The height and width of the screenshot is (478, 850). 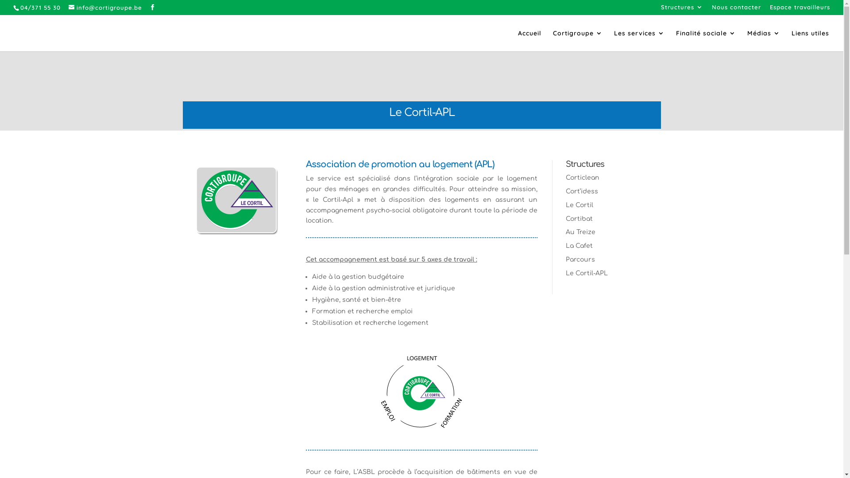 I want to click on Cortibat, so click(x=579, y=219).